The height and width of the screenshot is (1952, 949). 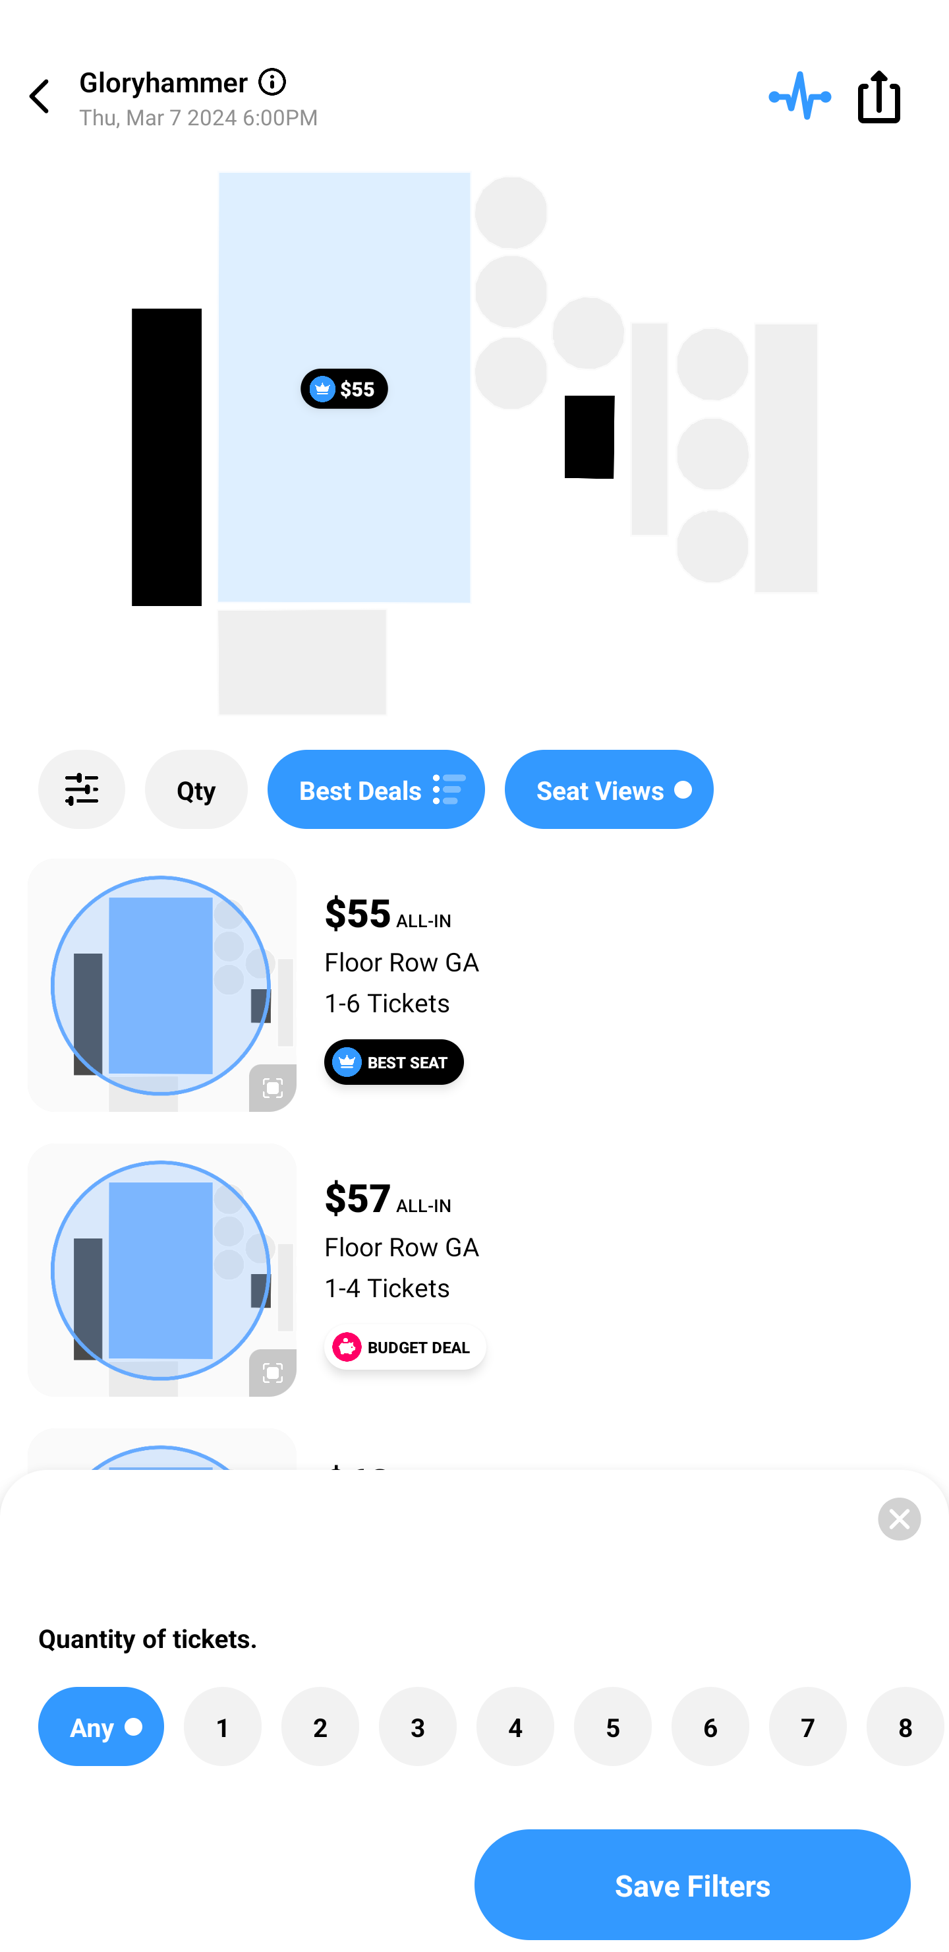 What do you see at coordinates (905, 1726) in the screenshot?
I see `8` at bounding box center [905, 1726].